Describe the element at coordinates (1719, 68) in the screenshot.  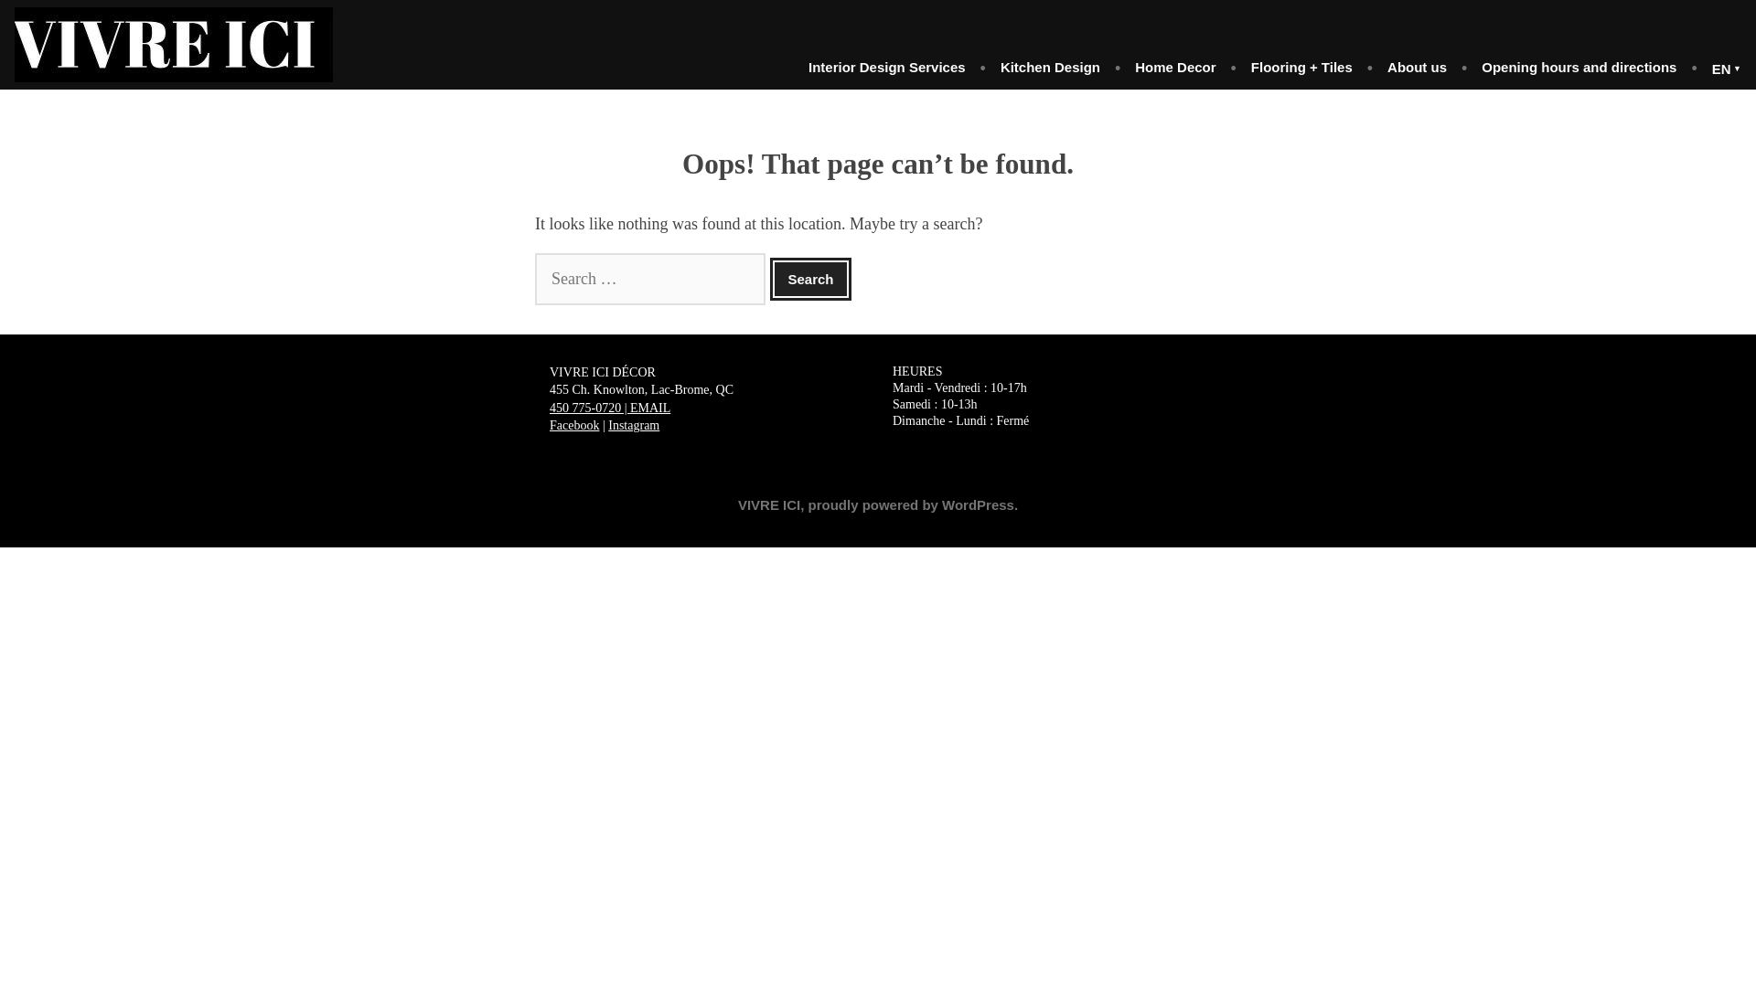
I see `EN` at that location.